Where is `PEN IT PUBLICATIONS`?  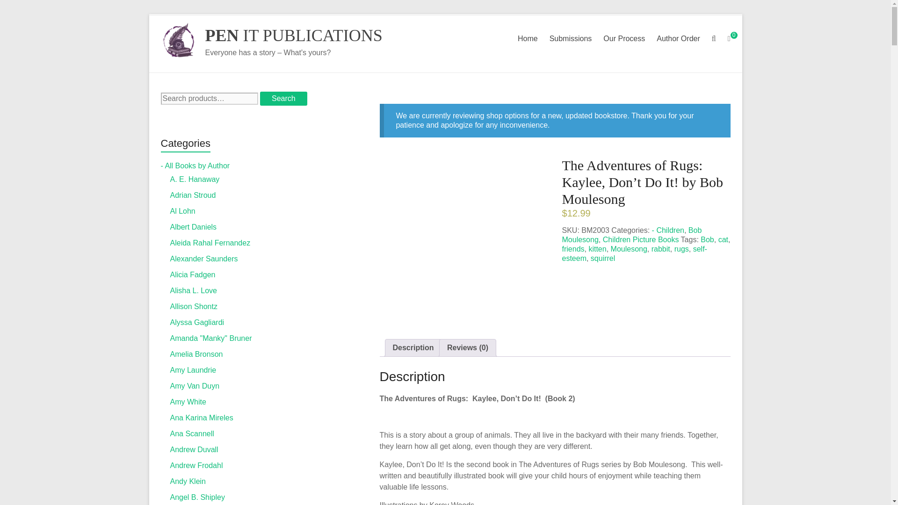
PEN IT PUBLICATIONS is located at coordinates (293, 36).